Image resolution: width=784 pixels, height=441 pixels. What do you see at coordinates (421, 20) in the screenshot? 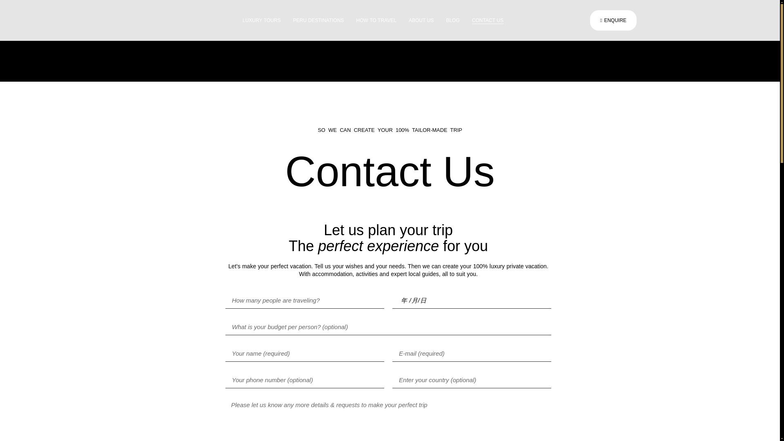
I see `ABOUT US` at bounding box center [421, 20].